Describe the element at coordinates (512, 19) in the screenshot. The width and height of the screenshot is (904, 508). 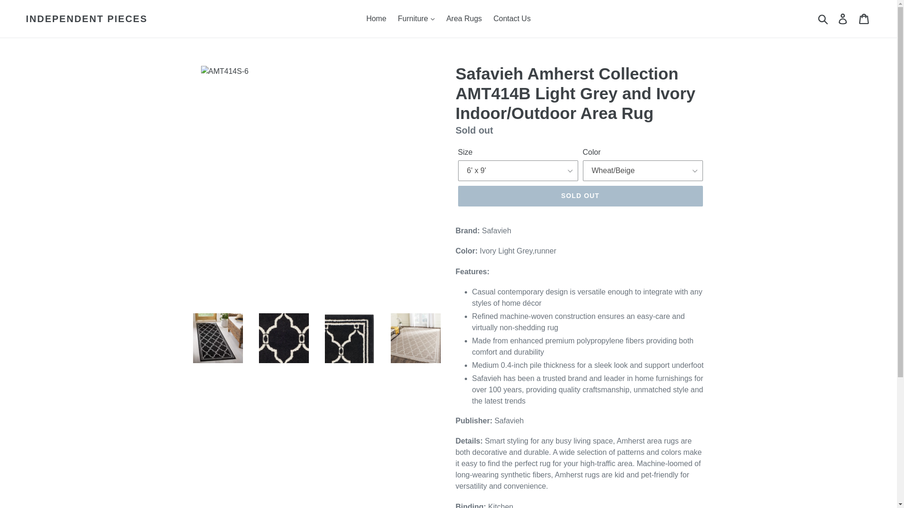
I see `Contact Us` at that location.